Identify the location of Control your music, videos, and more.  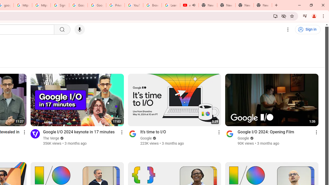
(305, 16).